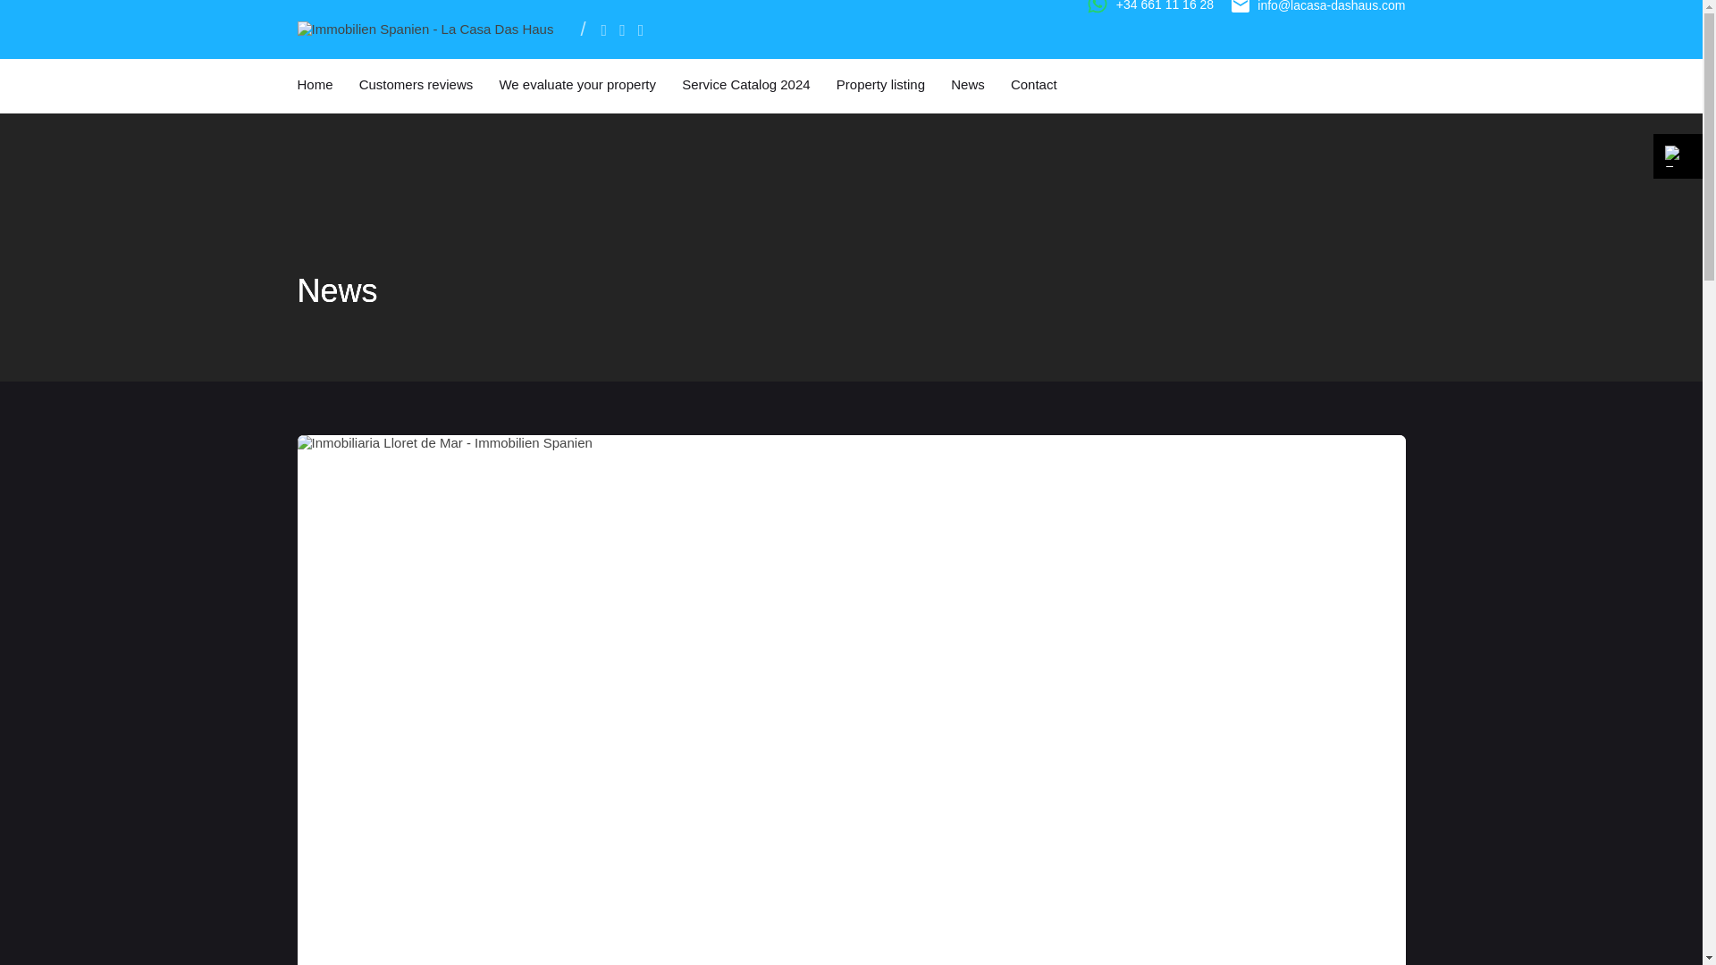 The height and width of the screenshot is (965, 1716). I want to click on Customers reviews, so click(416, 84).